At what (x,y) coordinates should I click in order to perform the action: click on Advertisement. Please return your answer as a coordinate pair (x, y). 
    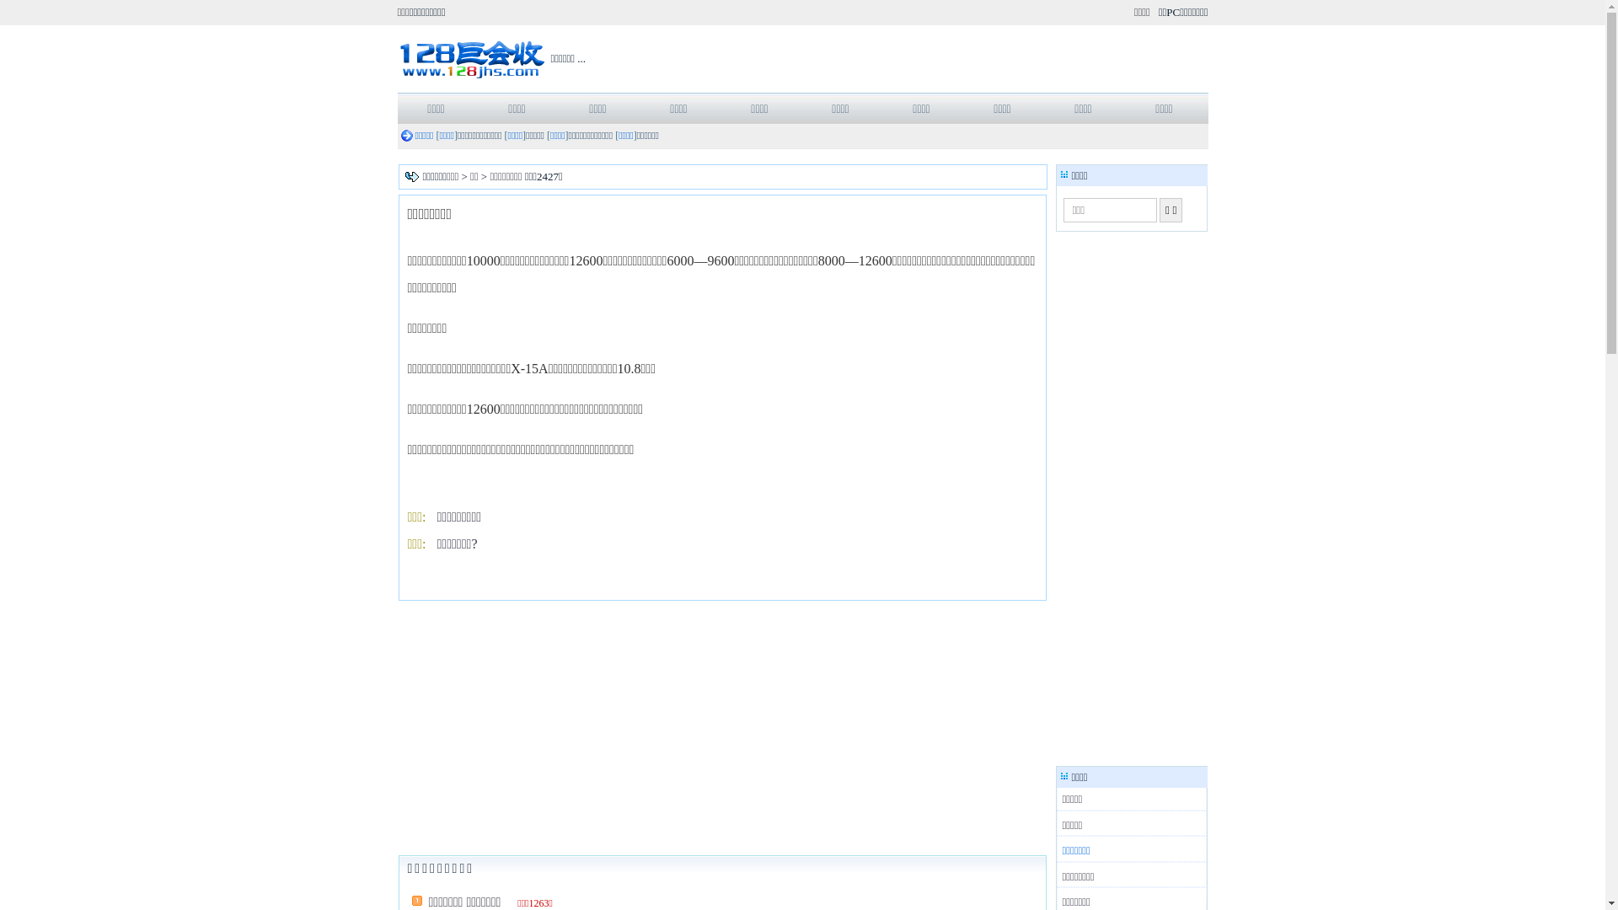
    Looking at the image, I should click on (721, 727).